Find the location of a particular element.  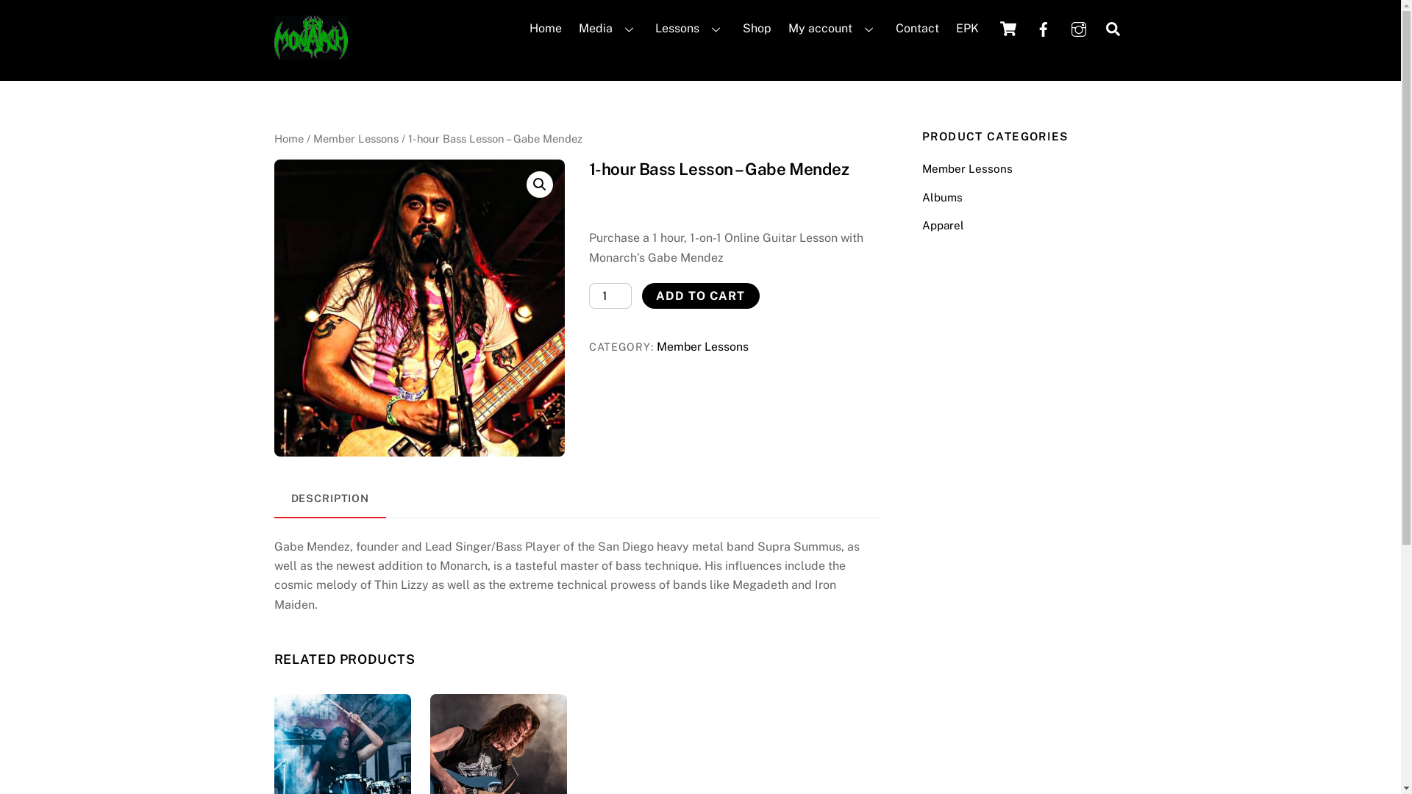

Albums is located at coordinates (943, 197).